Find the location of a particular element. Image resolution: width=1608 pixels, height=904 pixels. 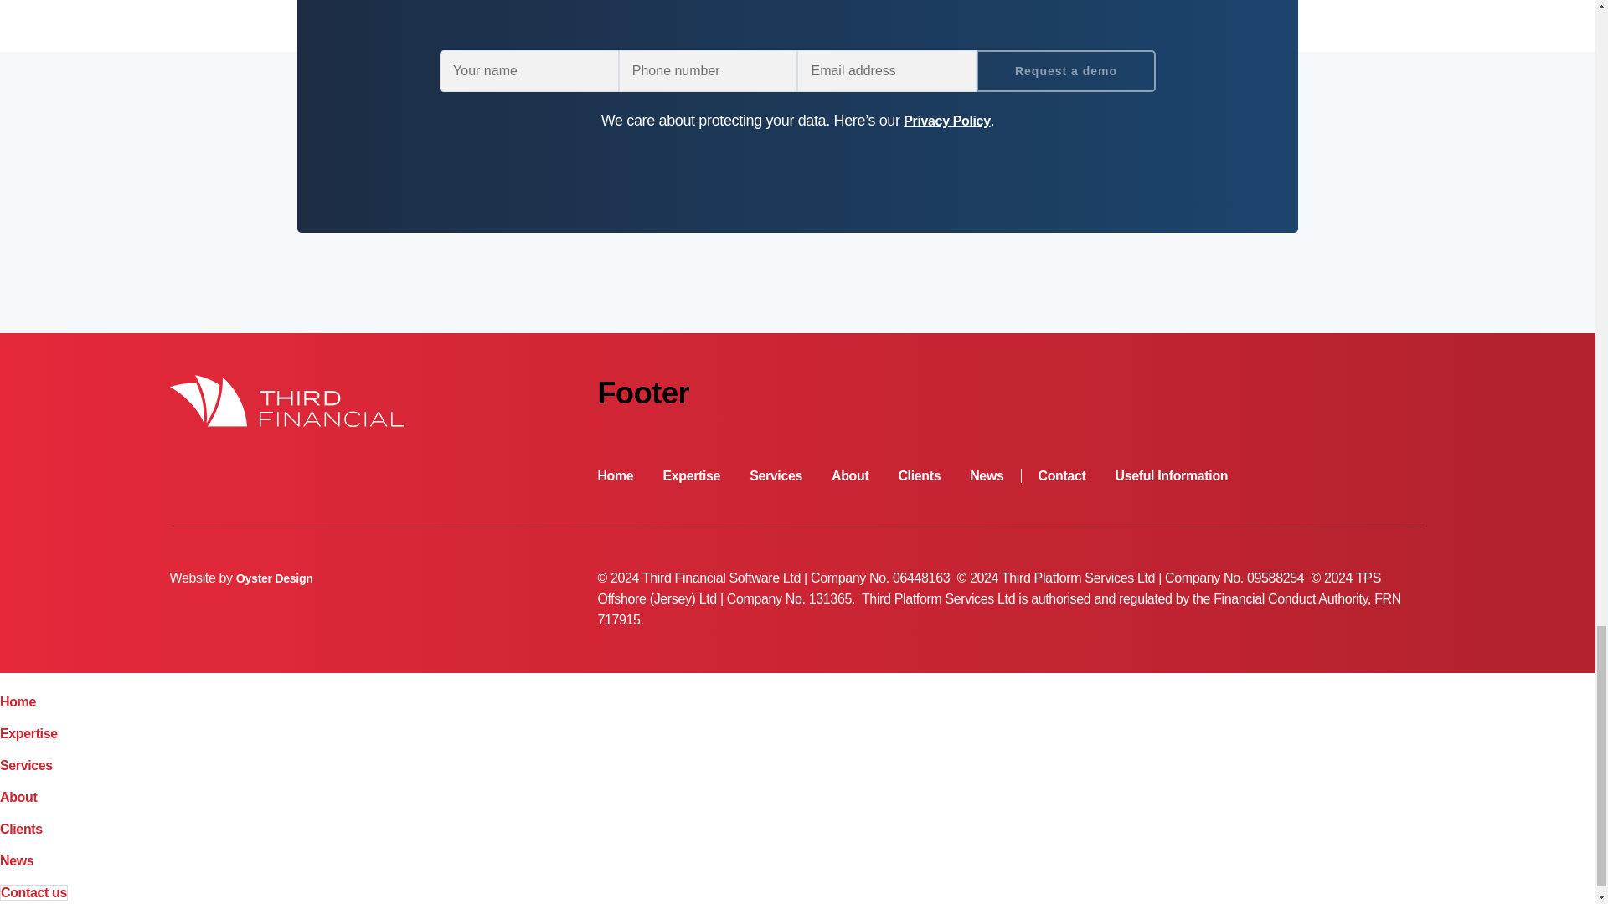

News is located at coordinates (995, 475).